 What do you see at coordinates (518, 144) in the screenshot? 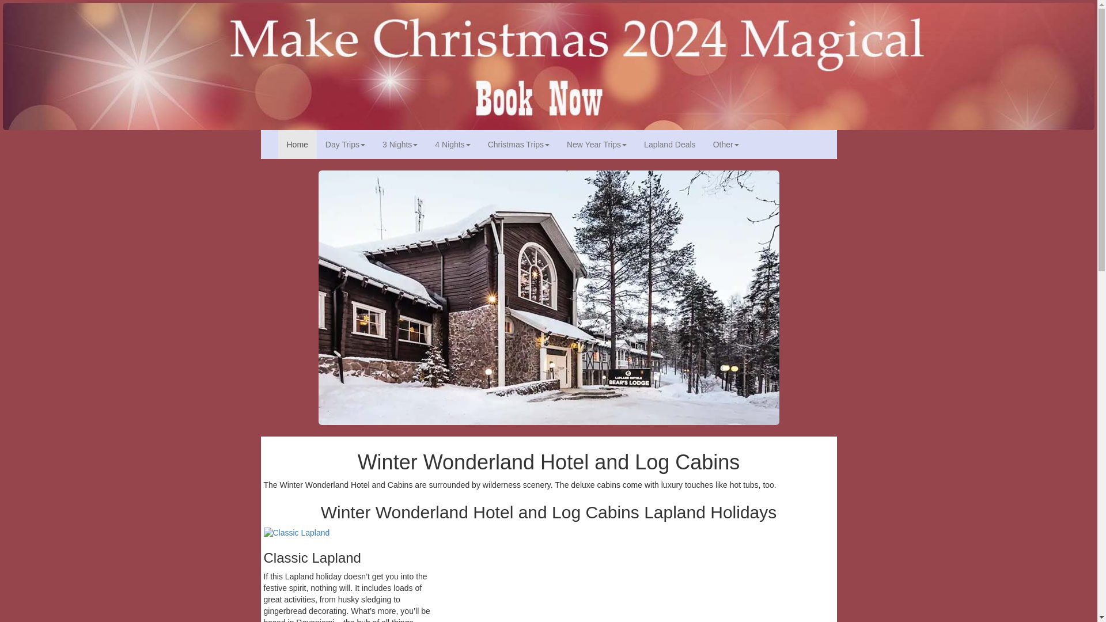
I see `Christmas Trips` at bounding box center [518, 144].